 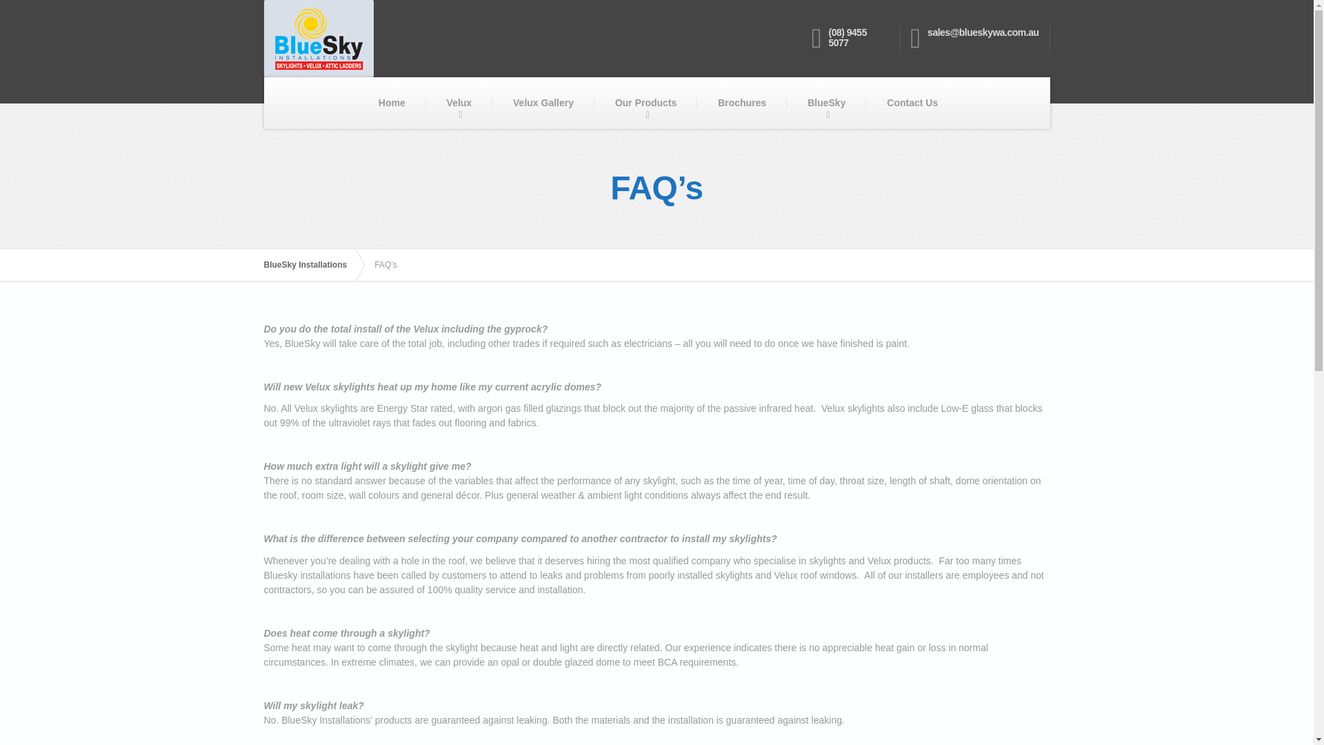 I want to click on Brochures, so click(x=742, y=103).